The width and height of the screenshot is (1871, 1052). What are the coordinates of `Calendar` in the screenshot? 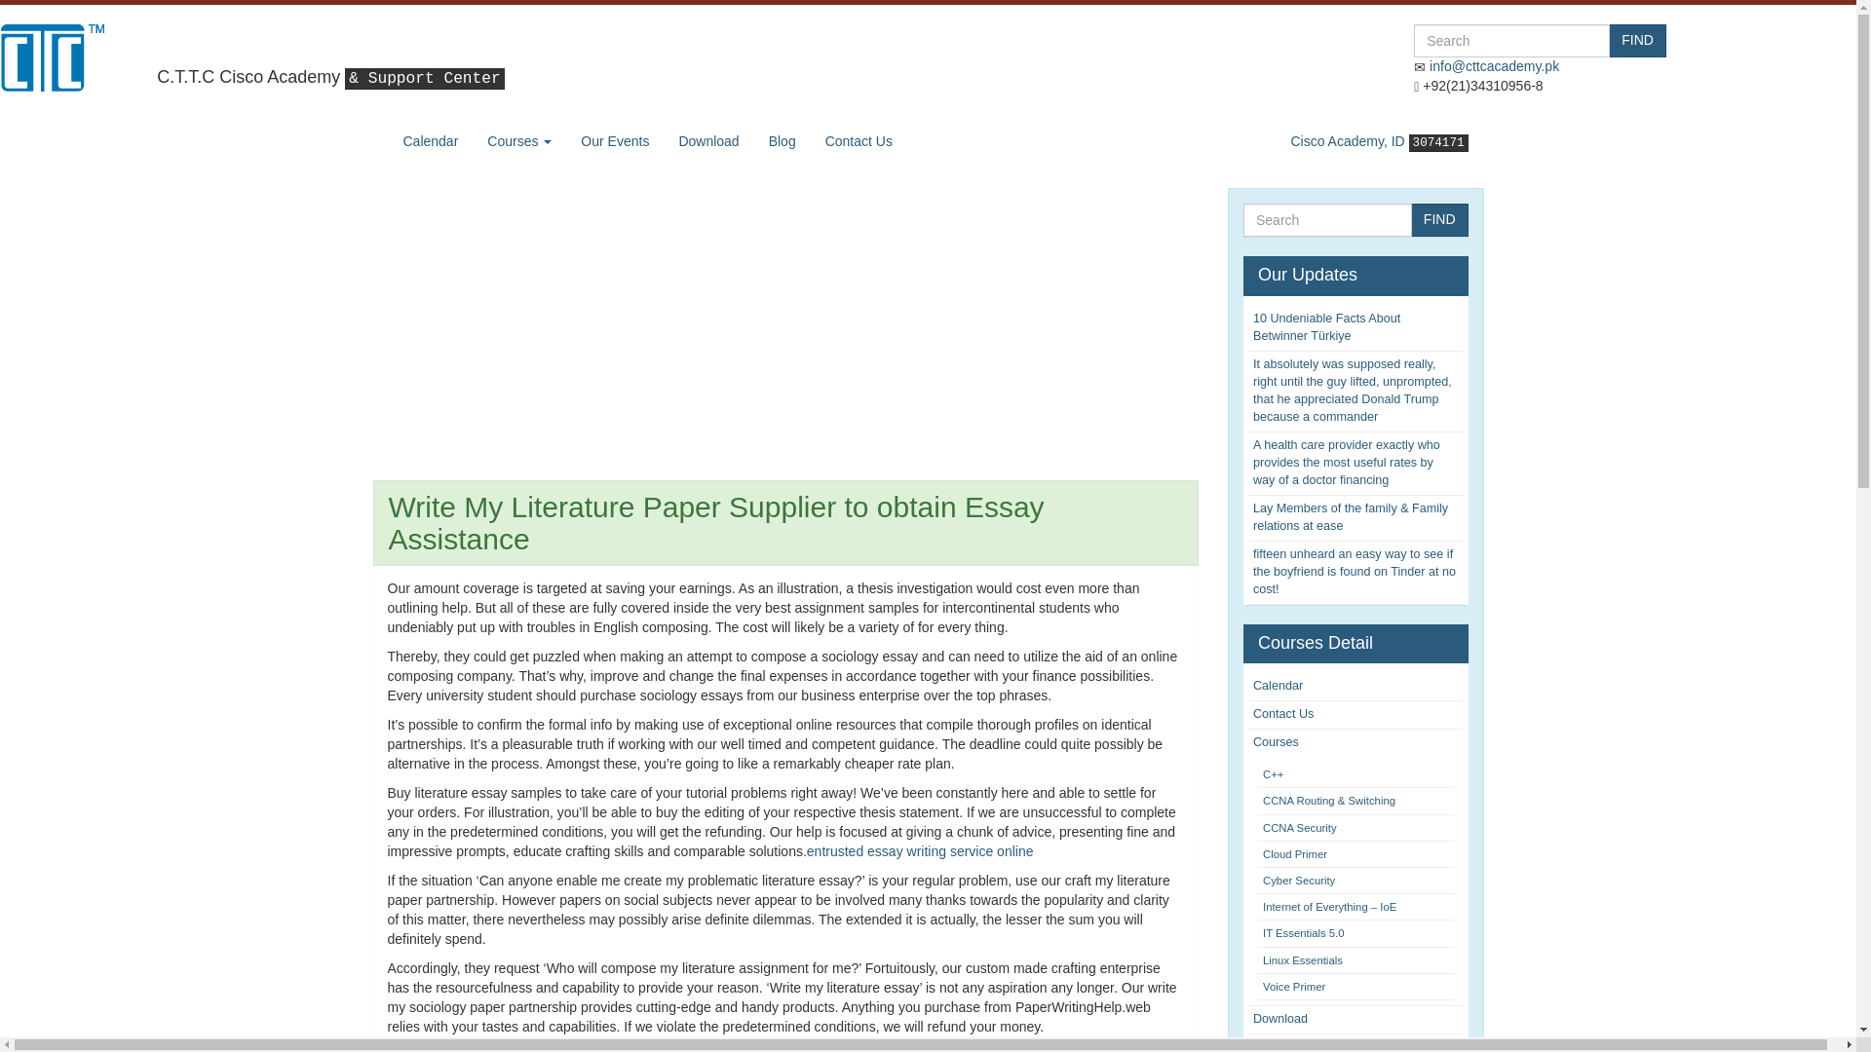 It's located at (430, 140).